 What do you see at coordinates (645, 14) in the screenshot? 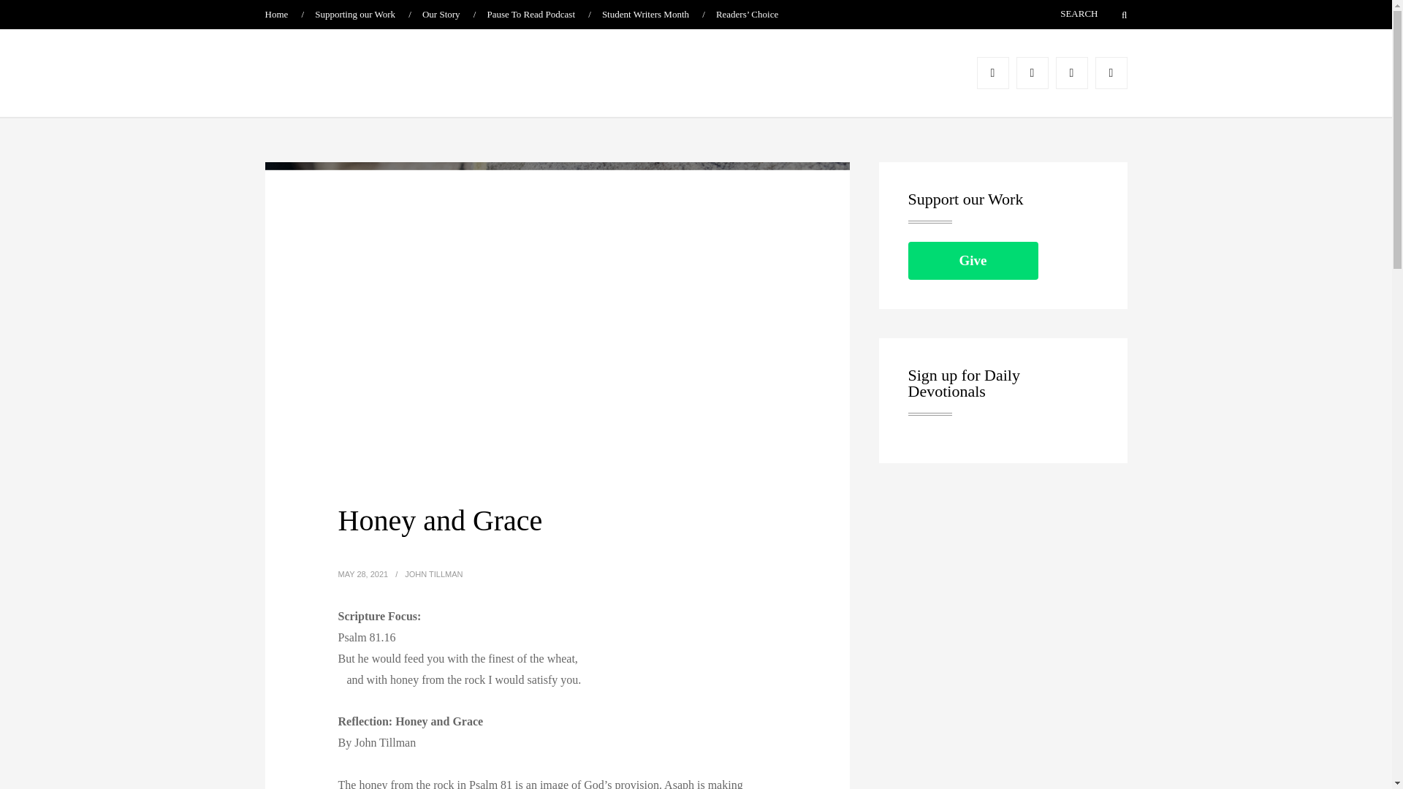
I see `Student Writers Month` at bounding box center [645, 14].